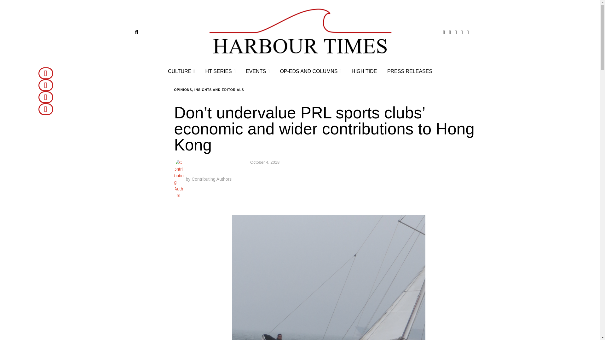  What do you see at coordinates (410, 71) in the screenshot?
I see `PRESS RELEASES` at bounding box center [410, 71].